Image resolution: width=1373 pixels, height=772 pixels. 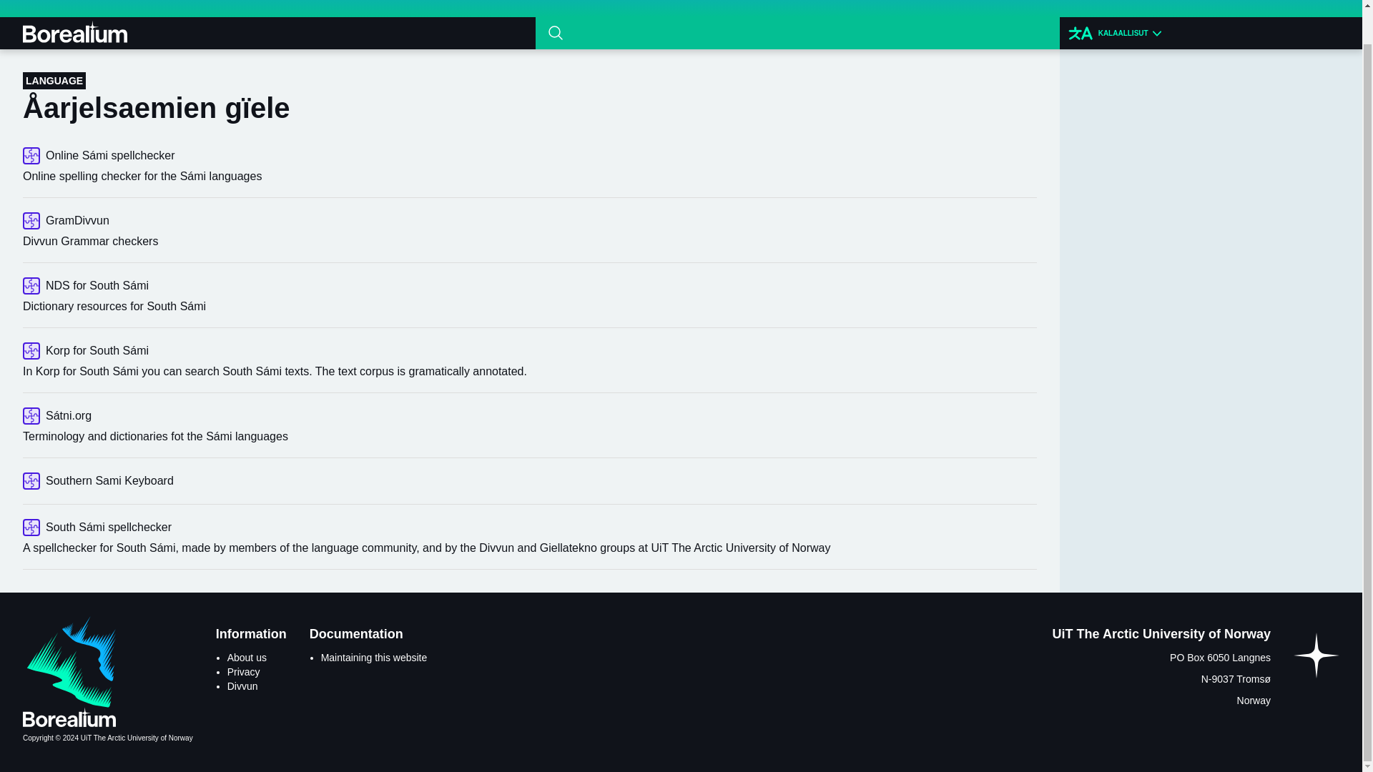 What do you see at coordinates (244, 672) in the screenshot?
I see `Privacy` at bounding box center [244, 672].